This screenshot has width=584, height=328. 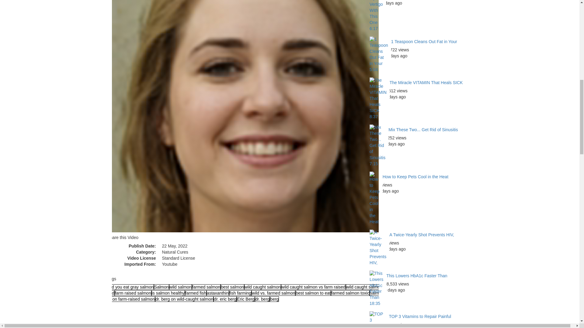 I want to click on farmed salmon, so click(x=206, y=287).